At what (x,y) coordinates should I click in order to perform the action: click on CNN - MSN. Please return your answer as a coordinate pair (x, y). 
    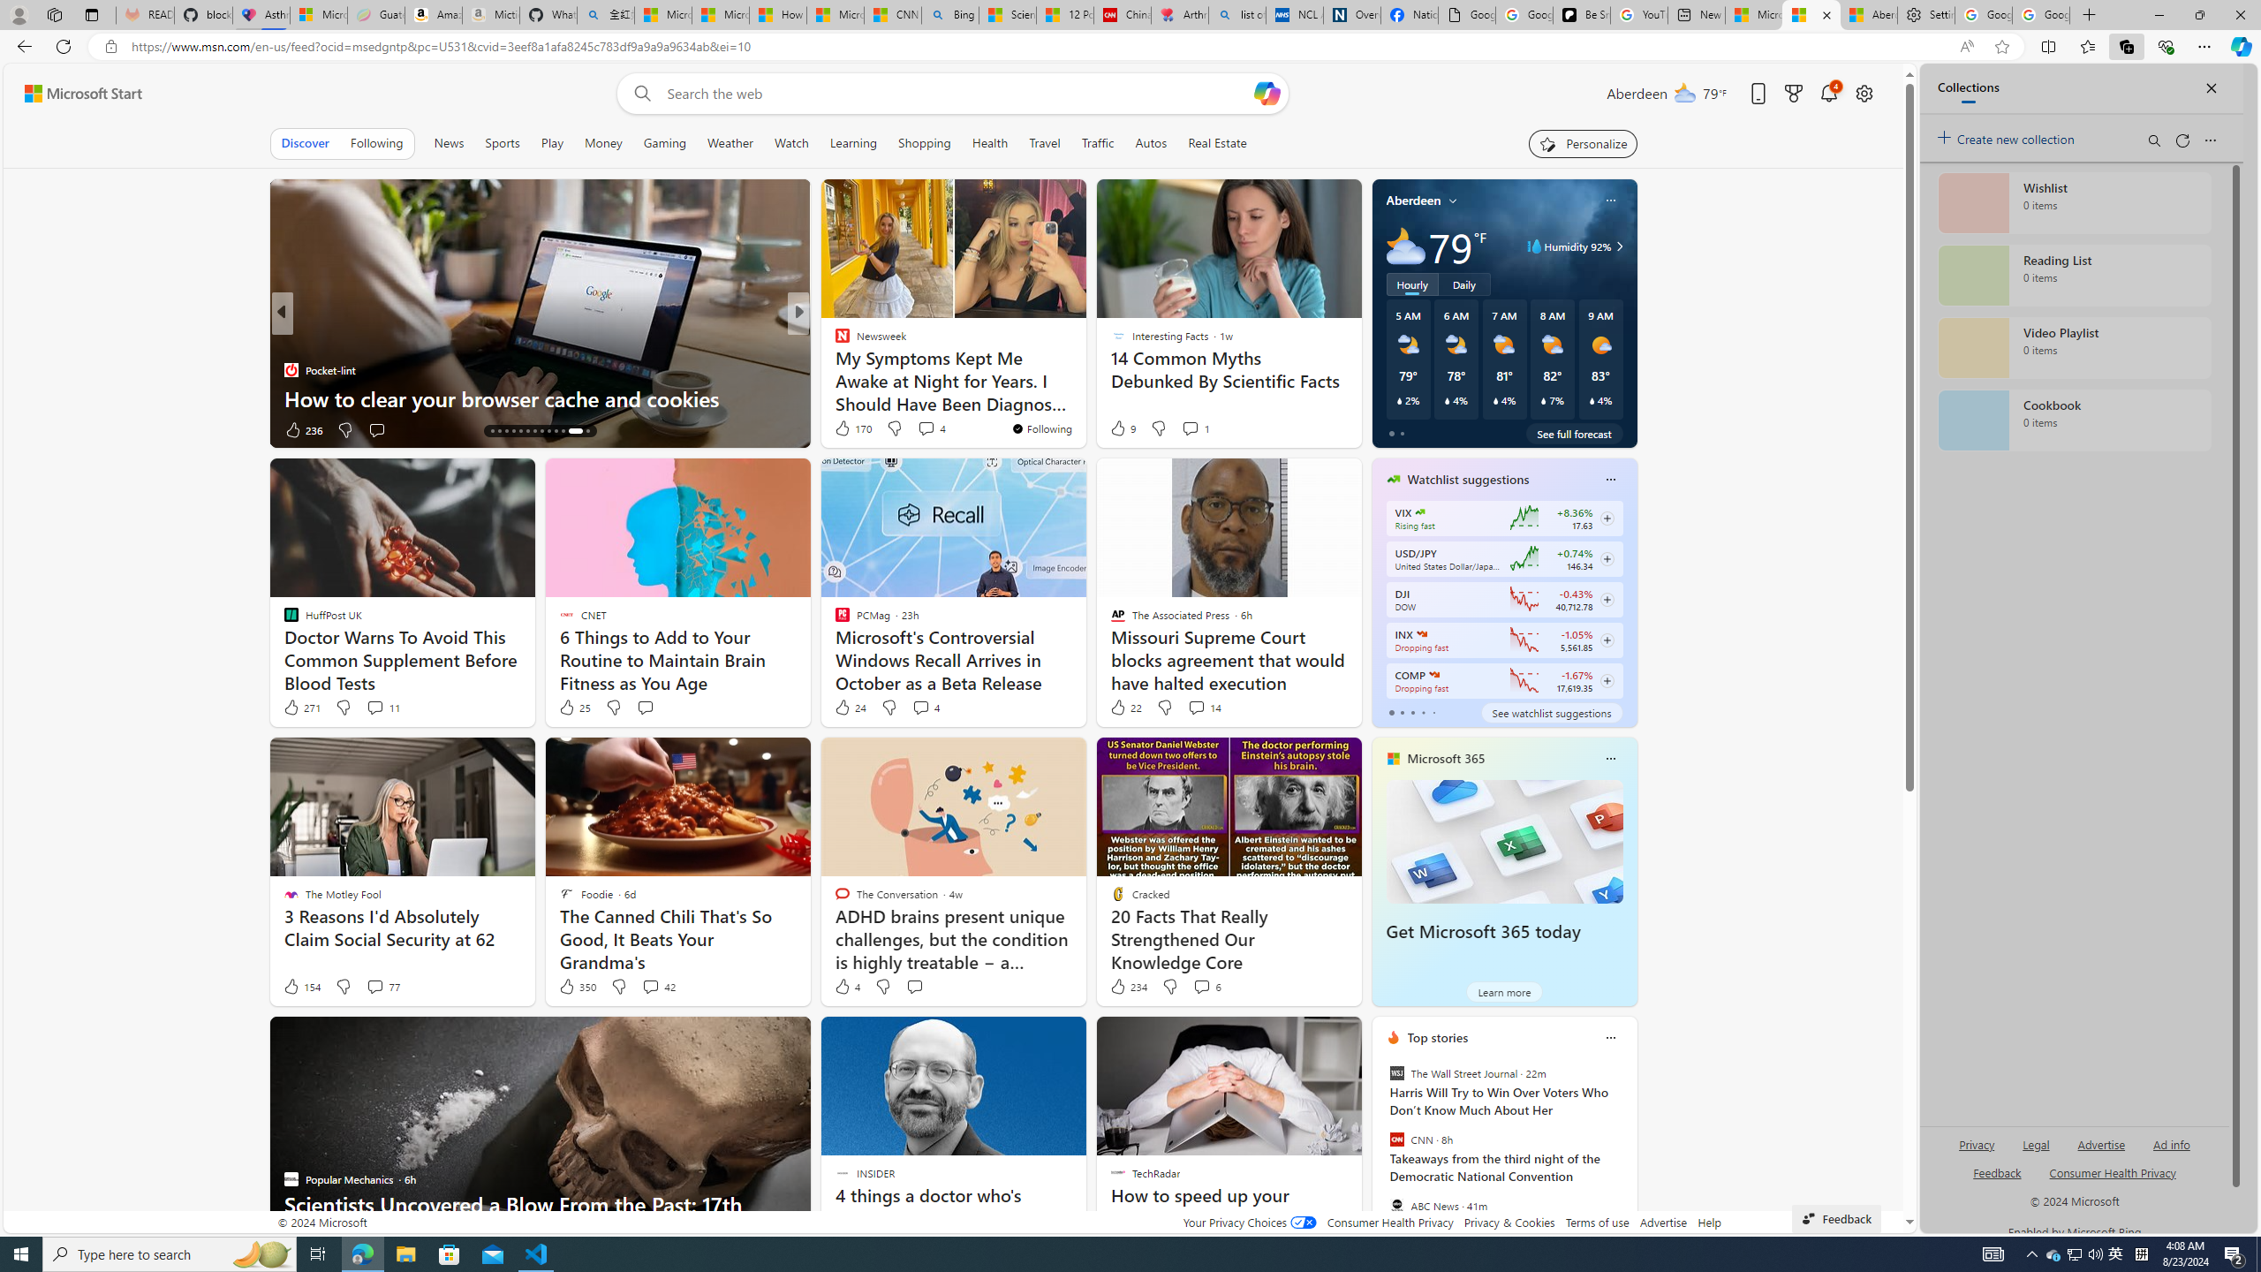
    Looking at the image, I should click on (893, 15).